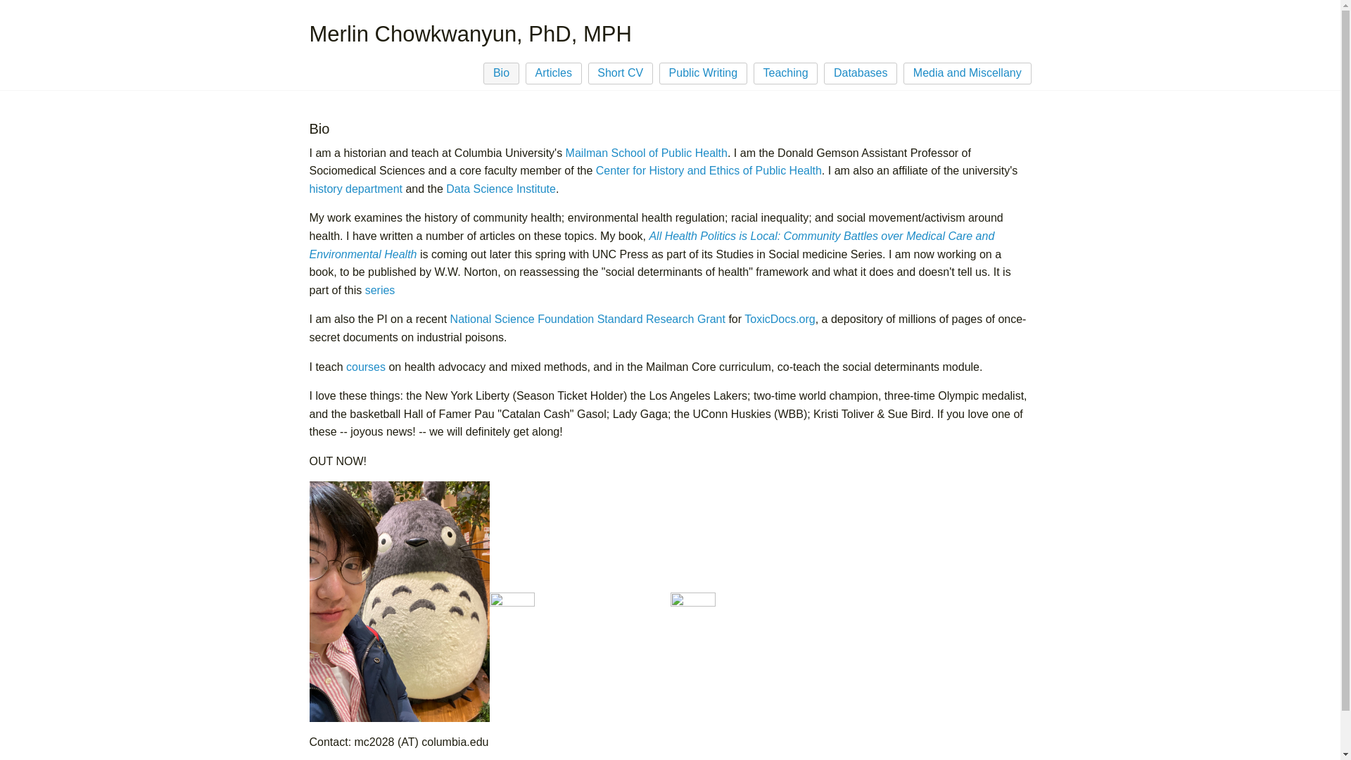 The height and width of the screenshot is (760, 1351). I want to click on Data Science Institute, so click(500, 189).